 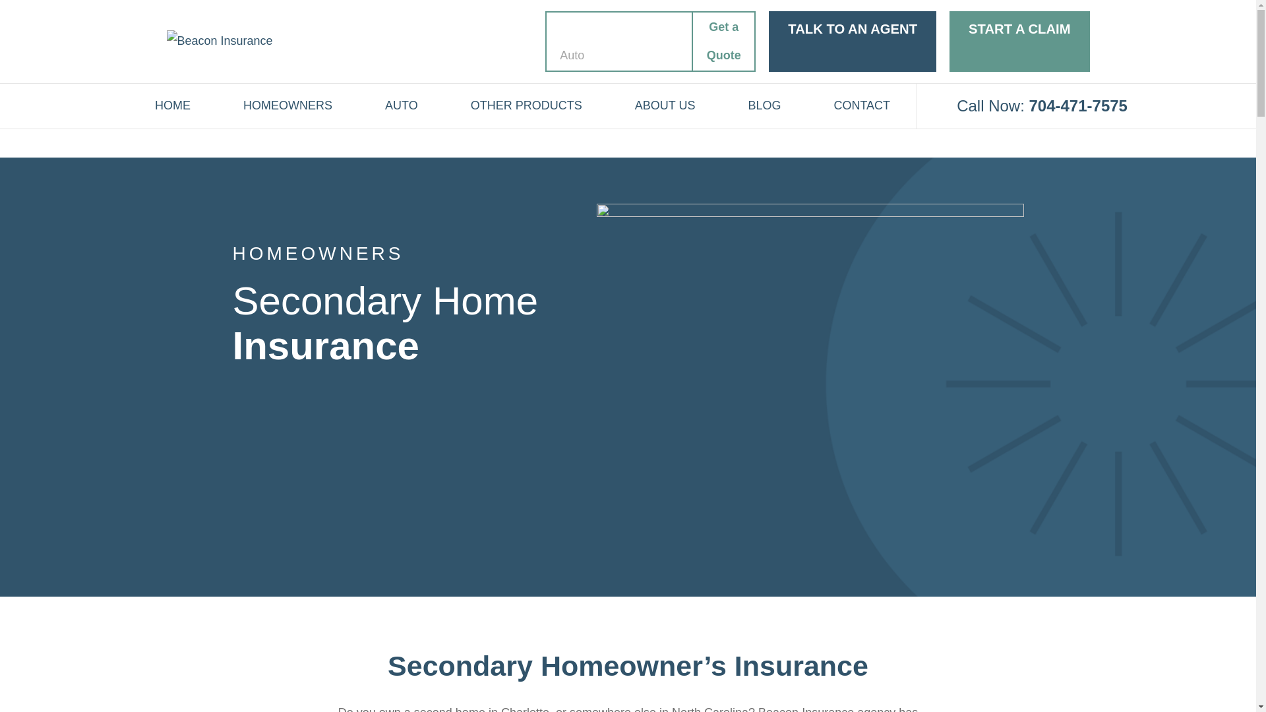 What do you see at coordinates (526, 105) in the screenshot?
I see `OTHER PRODUCTS` at bounding box center [526, 105].